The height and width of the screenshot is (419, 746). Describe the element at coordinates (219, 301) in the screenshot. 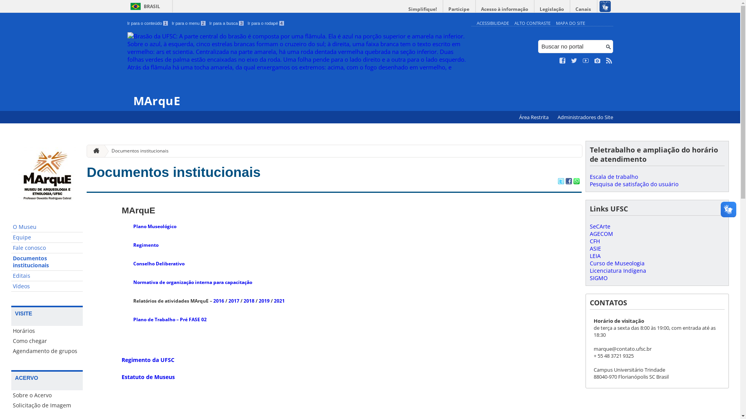

I see `2016` at that location.